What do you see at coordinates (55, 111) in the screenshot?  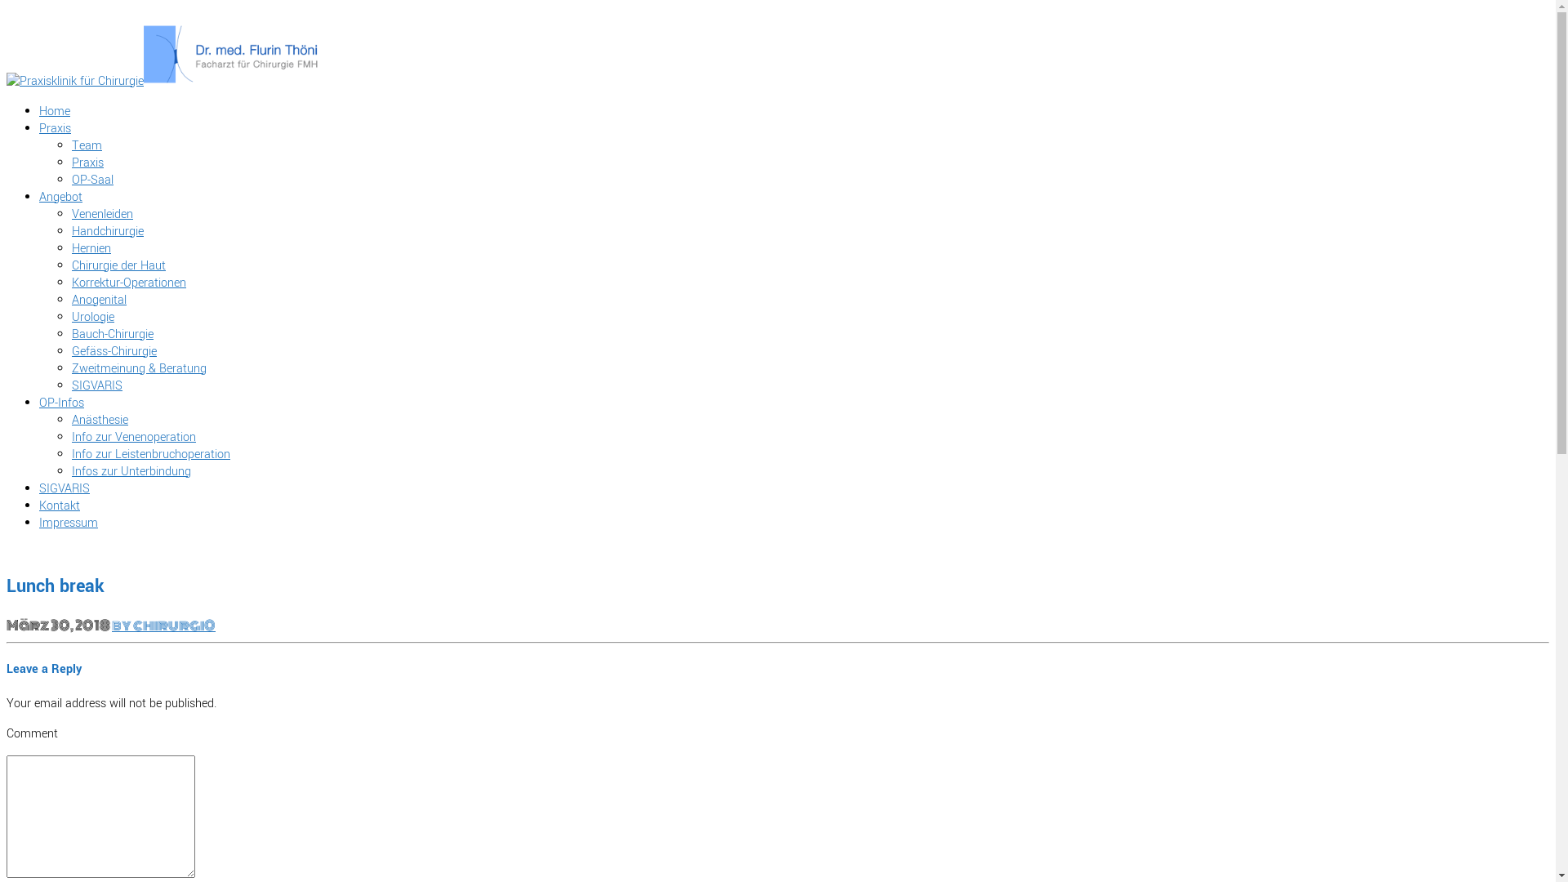 I see `Home` at bounding box center [55, 111].